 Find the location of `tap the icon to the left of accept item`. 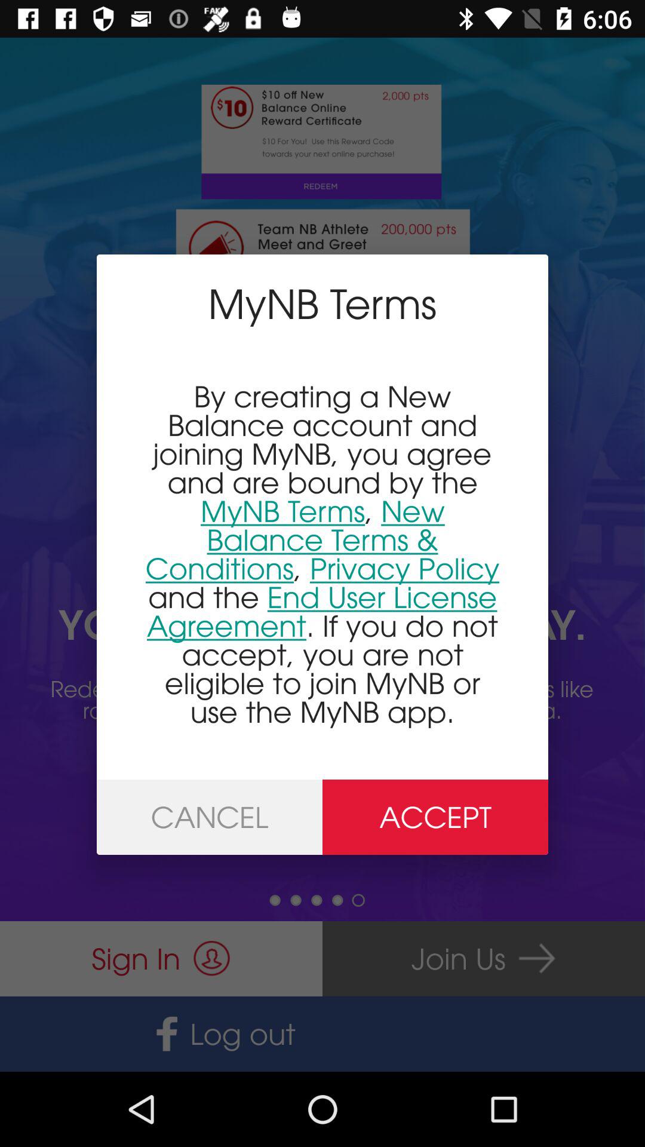

tap the icon to the left of accept item is located at coordinates (210, 817).